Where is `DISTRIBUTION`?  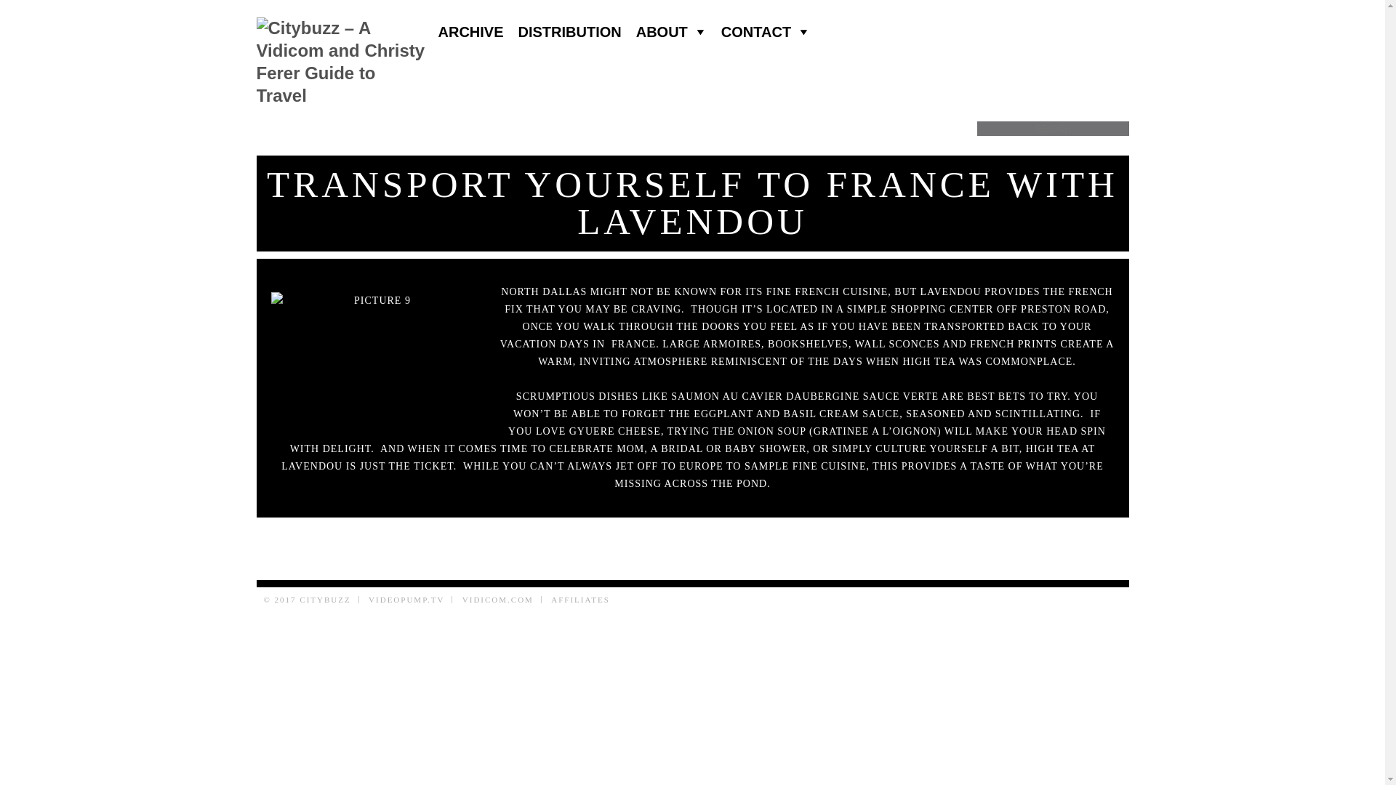 DISTRIBUTION is located at coordinates (570, 31).